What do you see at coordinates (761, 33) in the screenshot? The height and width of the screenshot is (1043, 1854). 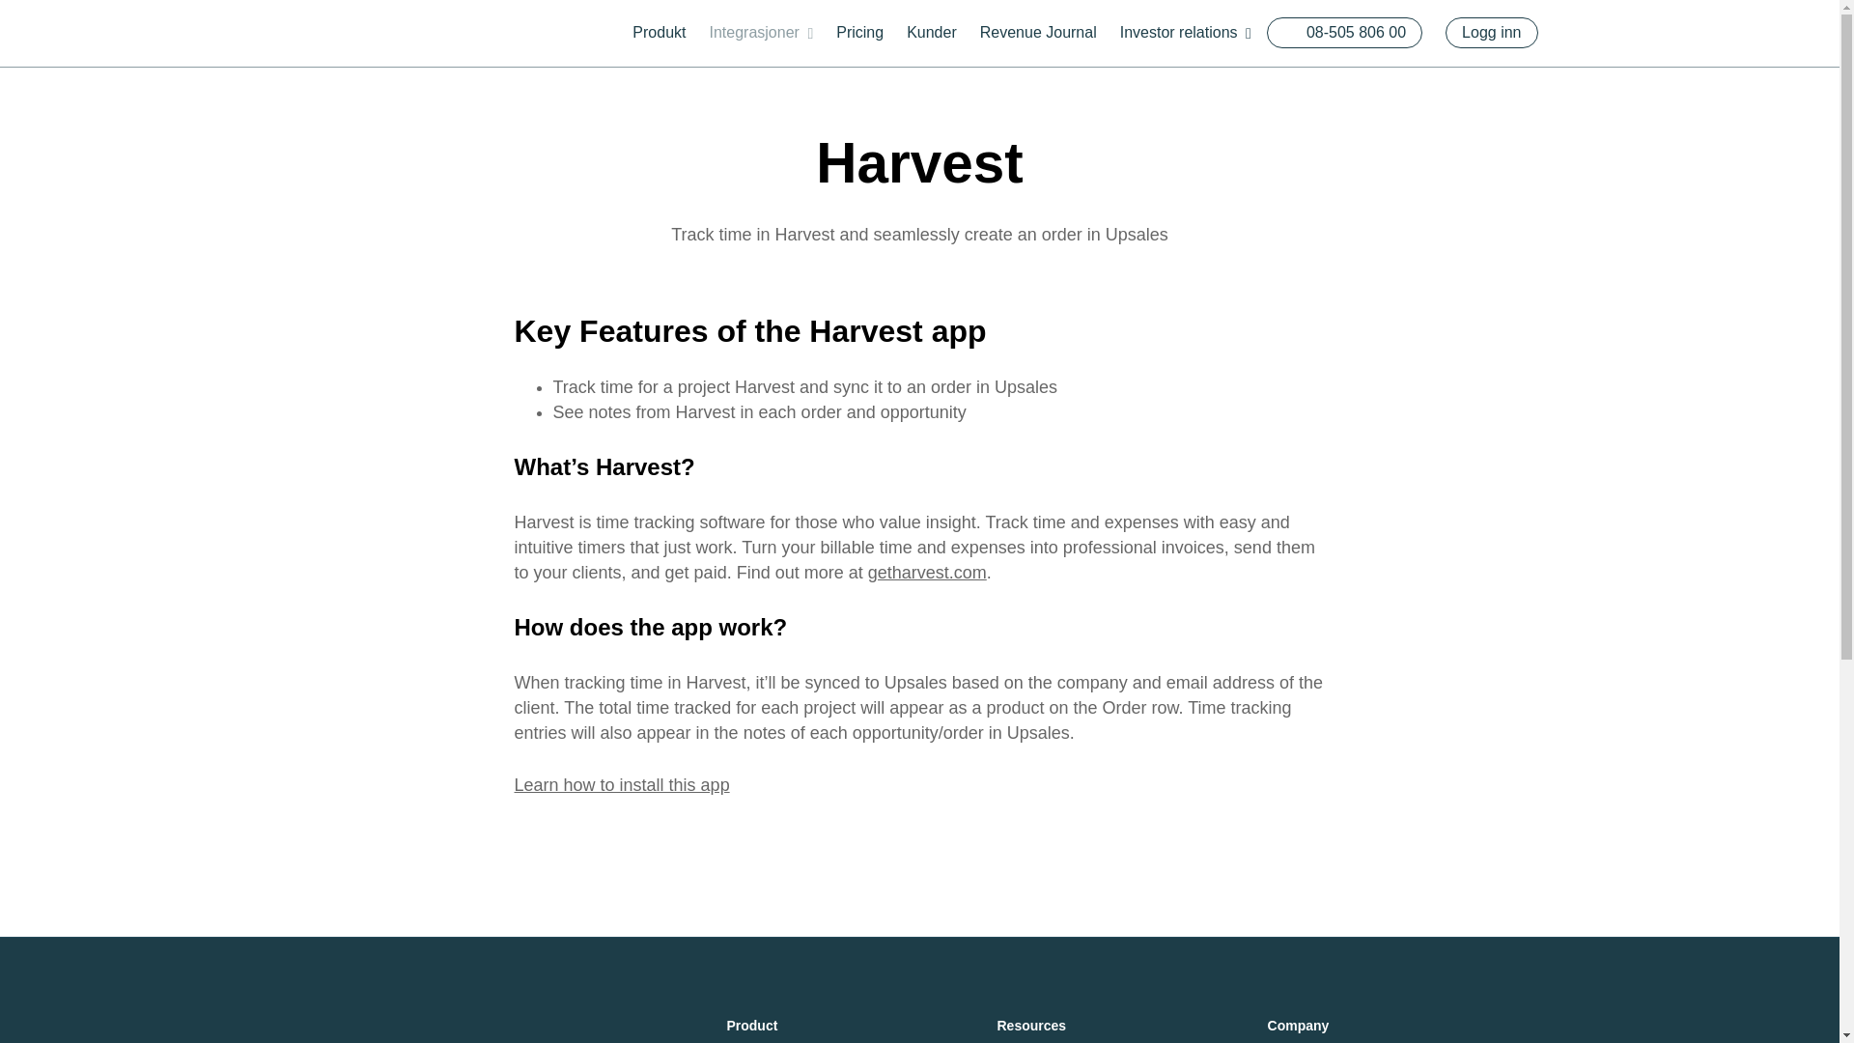 I see `Integrasjoner` at bounding box center [761, 33].